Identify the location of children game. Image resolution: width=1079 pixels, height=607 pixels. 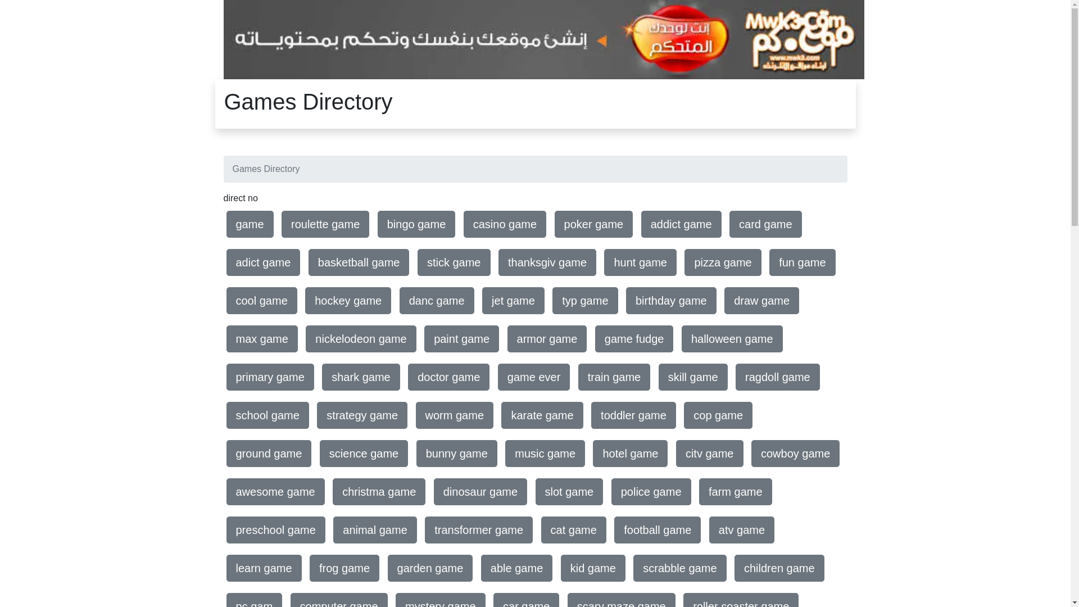
(779, 568).